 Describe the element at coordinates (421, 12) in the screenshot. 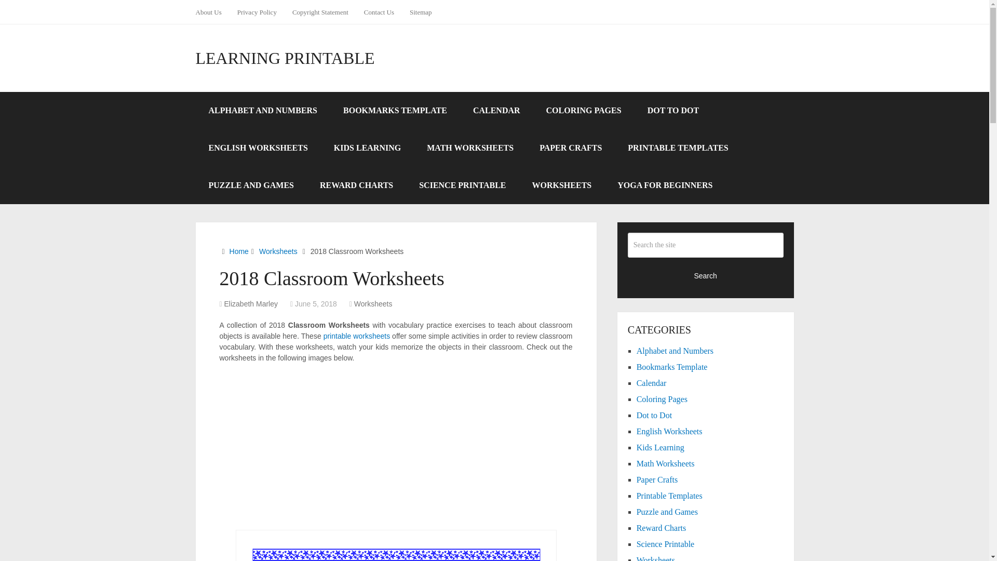

I see `Sitemap` at that location.